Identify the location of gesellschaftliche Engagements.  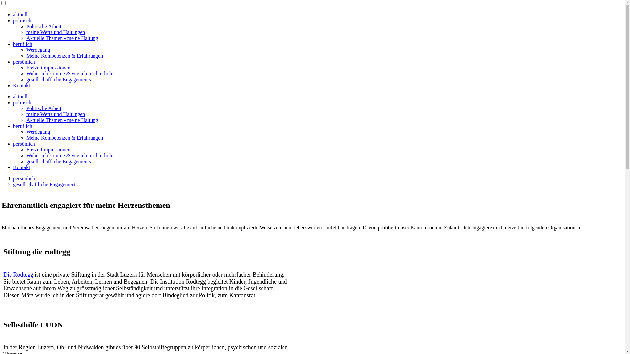
(58, 161).